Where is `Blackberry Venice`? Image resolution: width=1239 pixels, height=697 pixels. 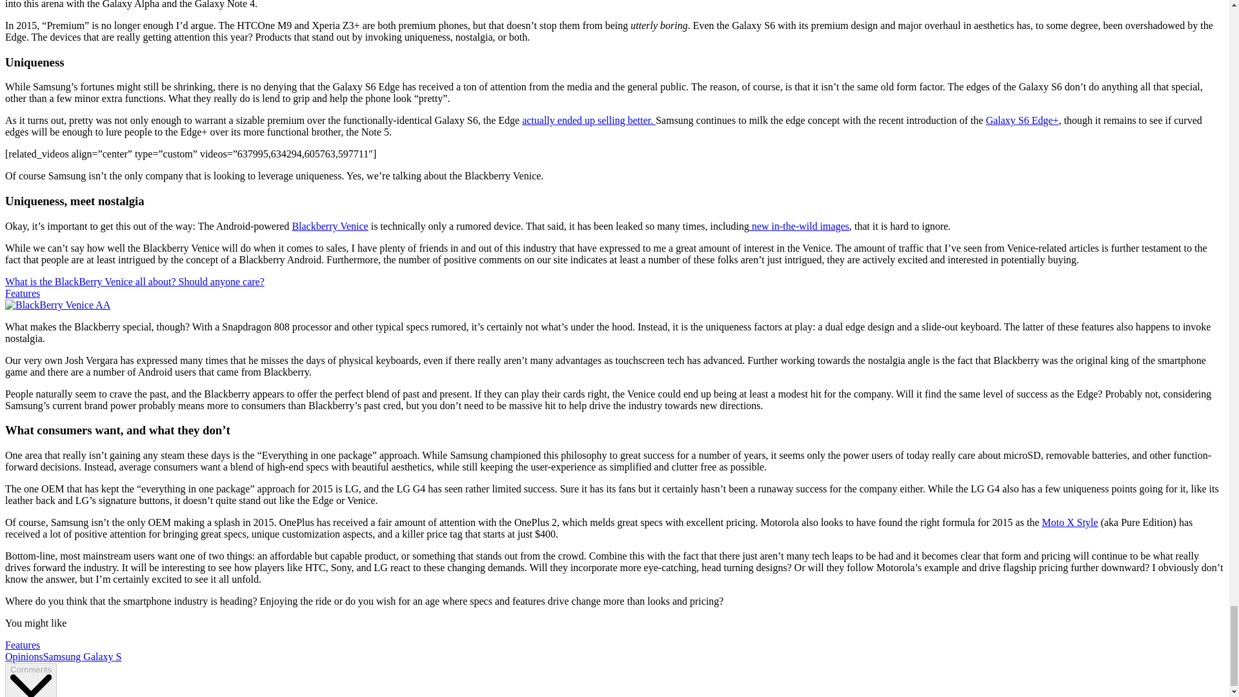
Blackberry Venice is located at coordinates (329, 226).